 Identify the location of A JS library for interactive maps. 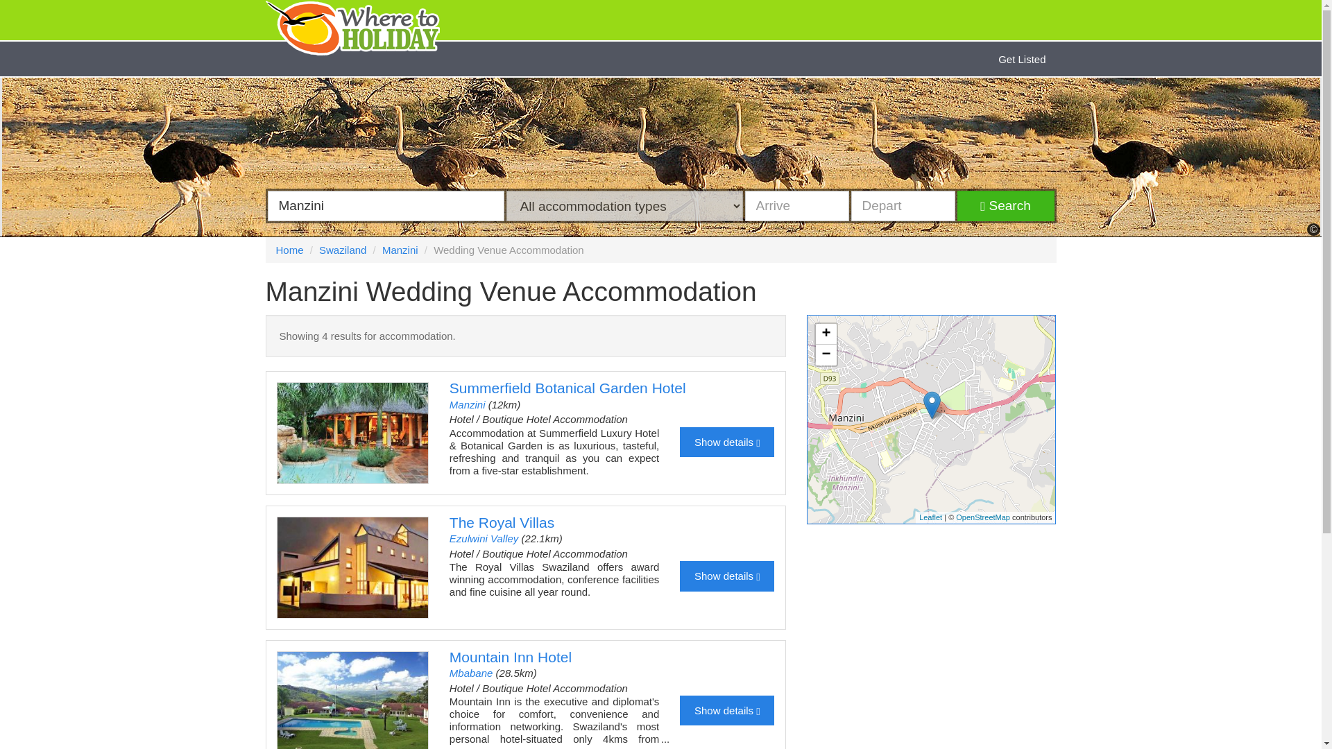
(930, 517).